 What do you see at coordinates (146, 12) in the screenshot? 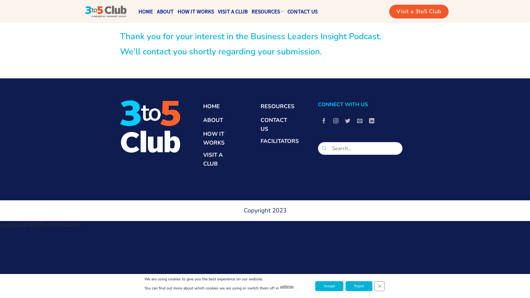
I see `HOME` at bounding box center [146, 12].